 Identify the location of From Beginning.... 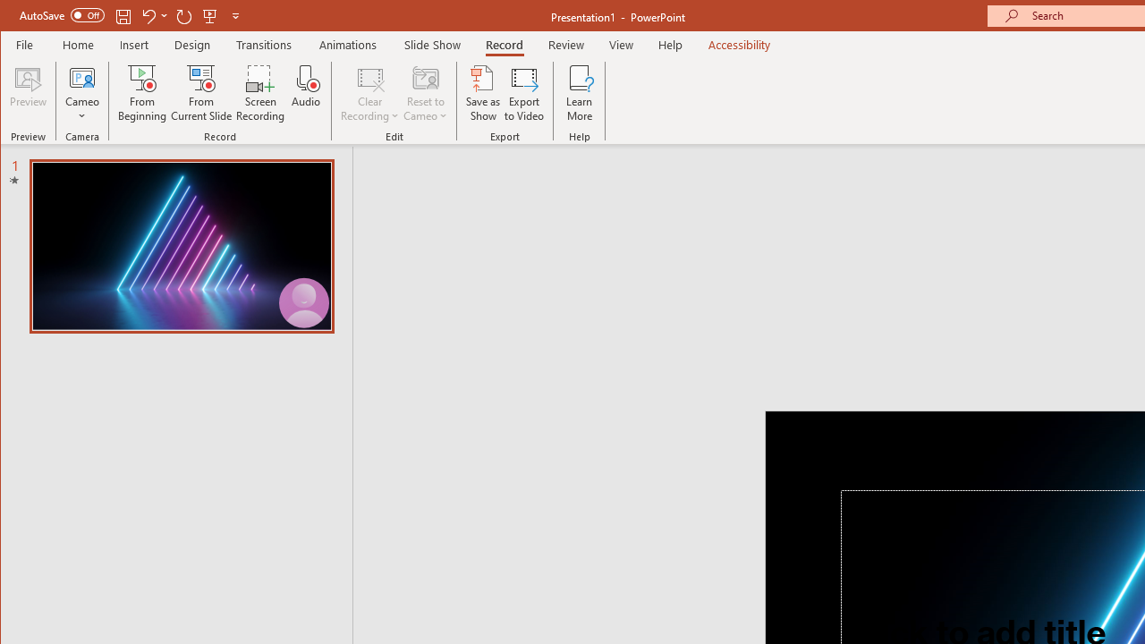
(143, 93).